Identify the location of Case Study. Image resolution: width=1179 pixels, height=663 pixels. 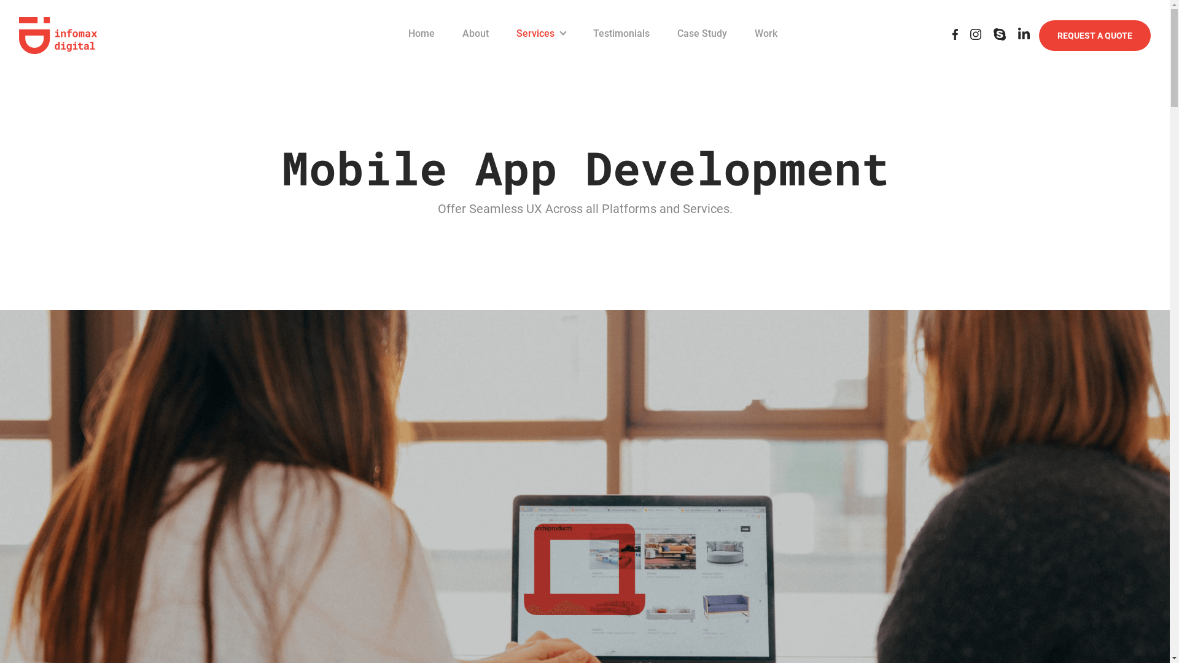
(702, 34).